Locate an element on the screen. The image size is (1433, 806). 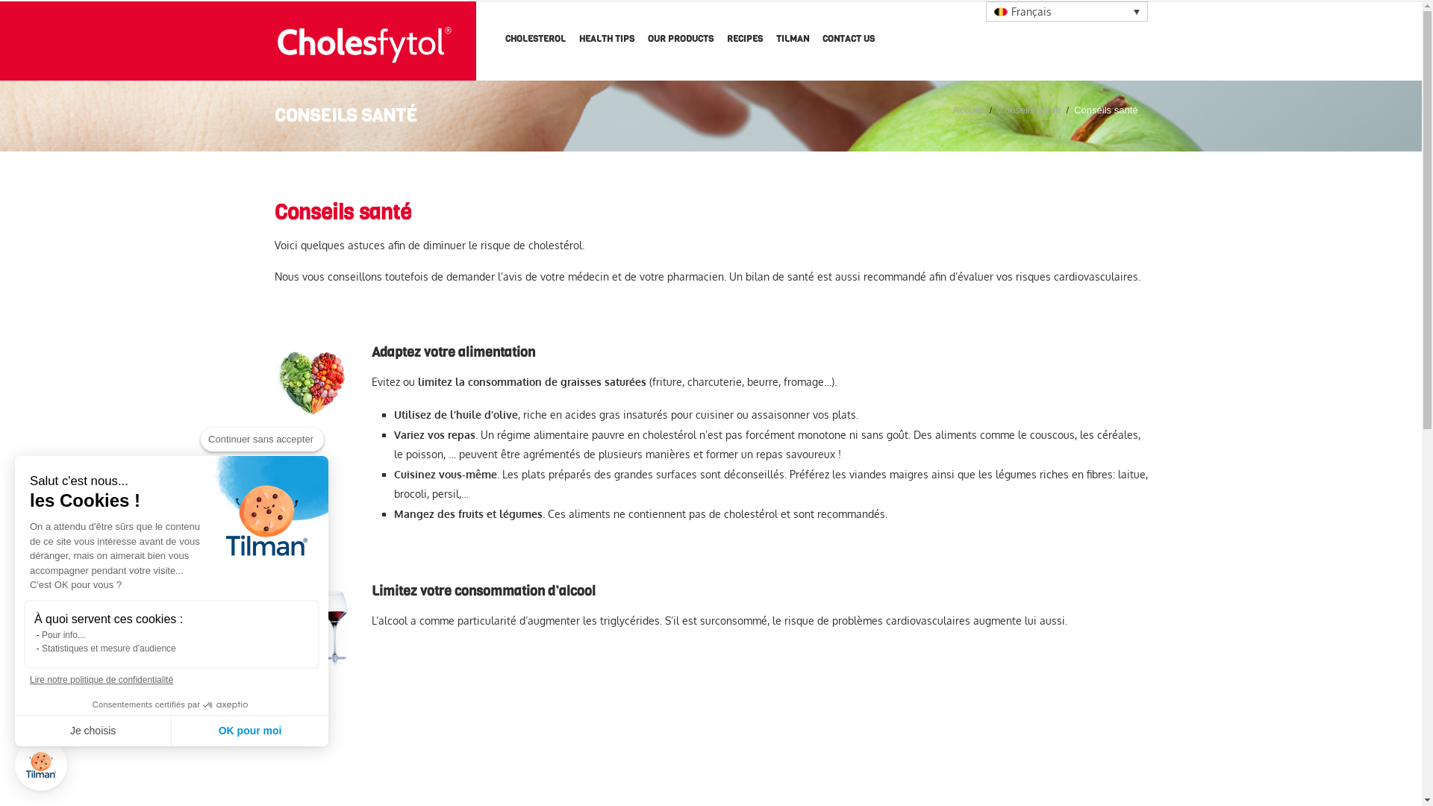
CHOLESTEROL is located at coordinates (534, 40).